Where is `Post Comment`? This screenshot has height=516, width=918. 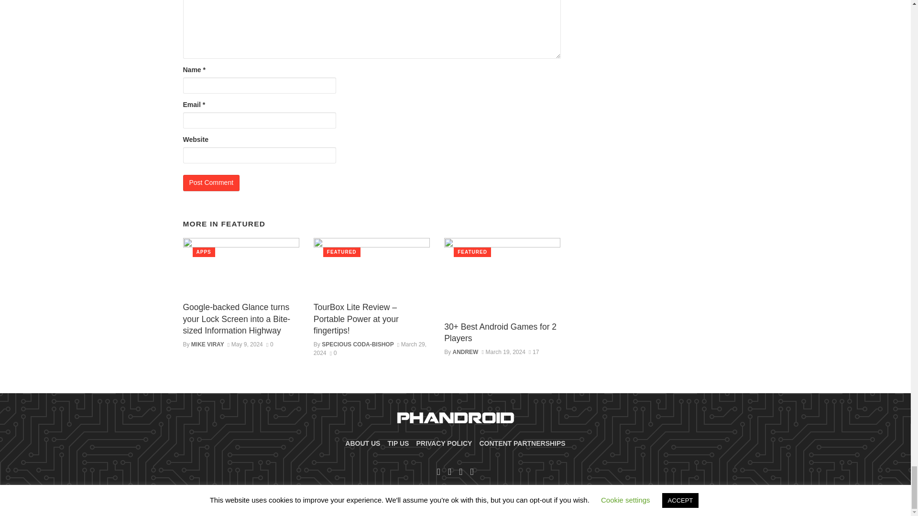 Post Comment is located at coordinates (211, 183).